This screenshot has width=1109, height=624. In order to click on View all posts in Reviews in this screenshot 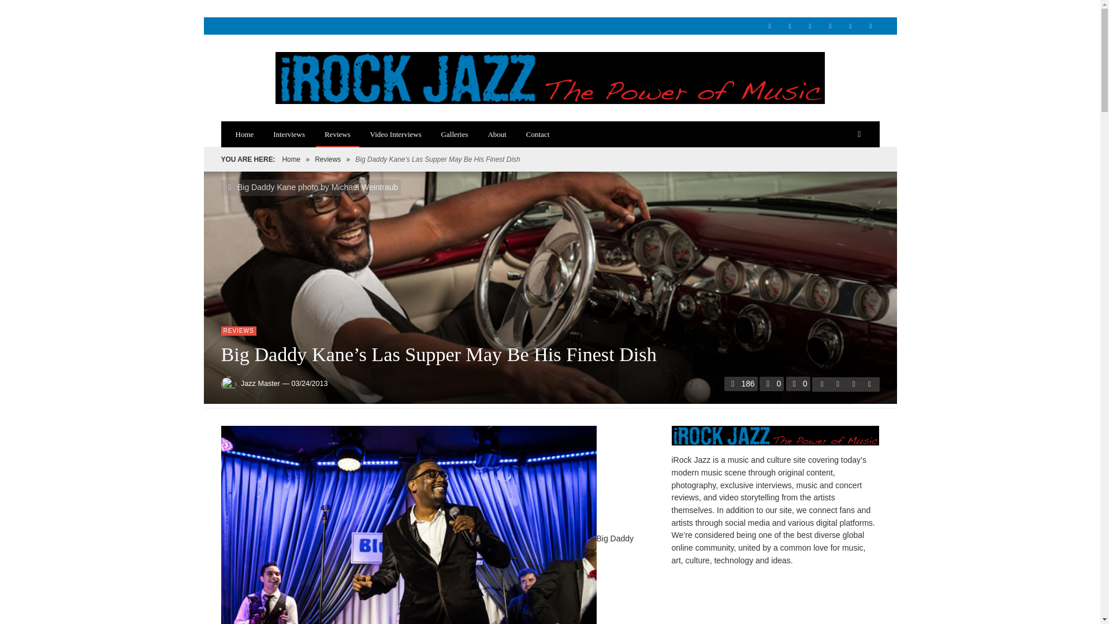, I will do `click(238, 330)`.